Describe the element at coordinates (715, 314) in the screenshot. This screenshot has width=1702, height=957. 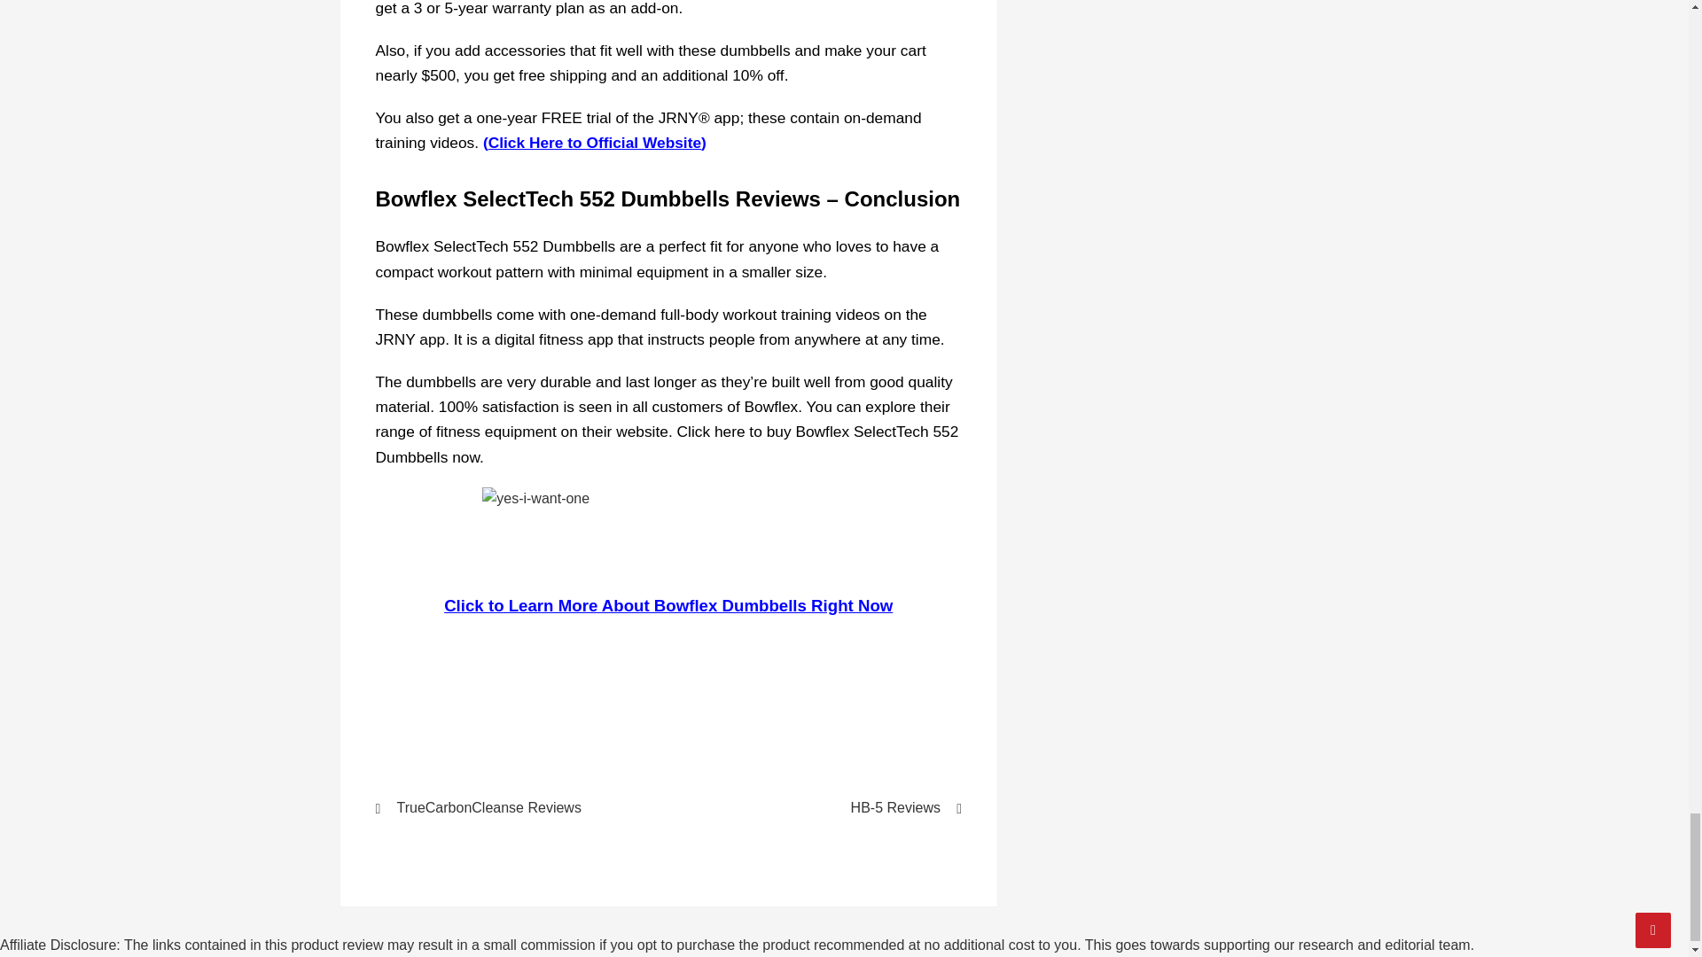
I see `full-body workout` at that location.